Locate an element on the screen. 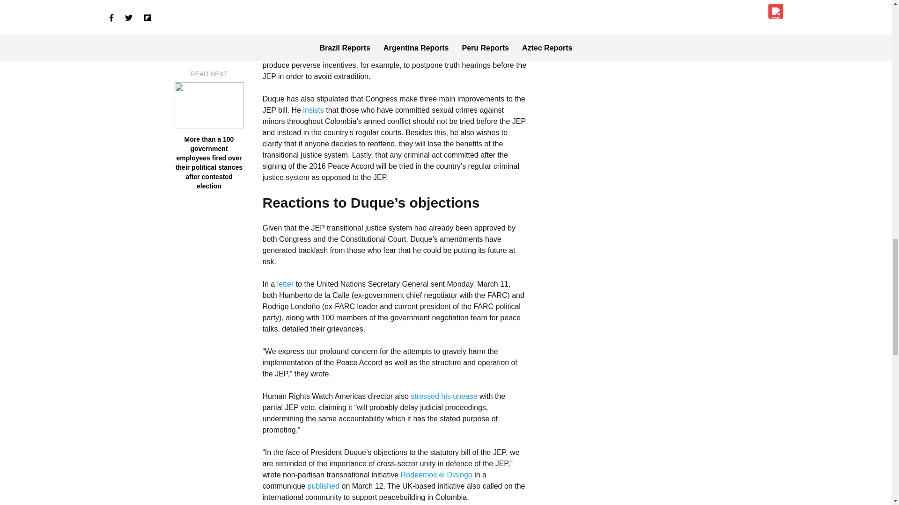  insists is located at coordinates (314, 110).